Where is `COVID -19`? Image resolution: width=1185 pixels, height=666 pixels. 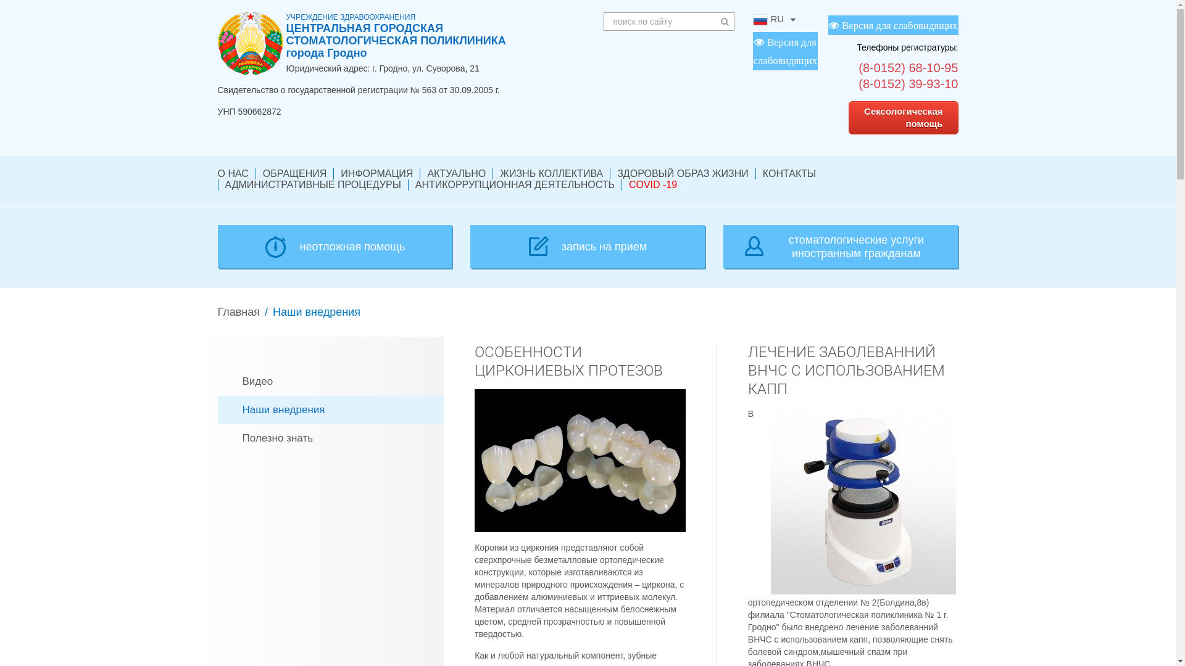 COVID -19 is located at coordinates (653, 185).